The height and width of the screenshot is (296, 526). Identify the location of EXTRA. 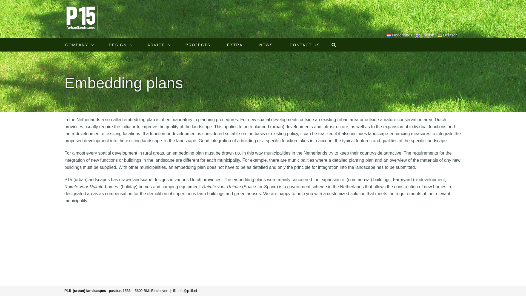
(235, 45).